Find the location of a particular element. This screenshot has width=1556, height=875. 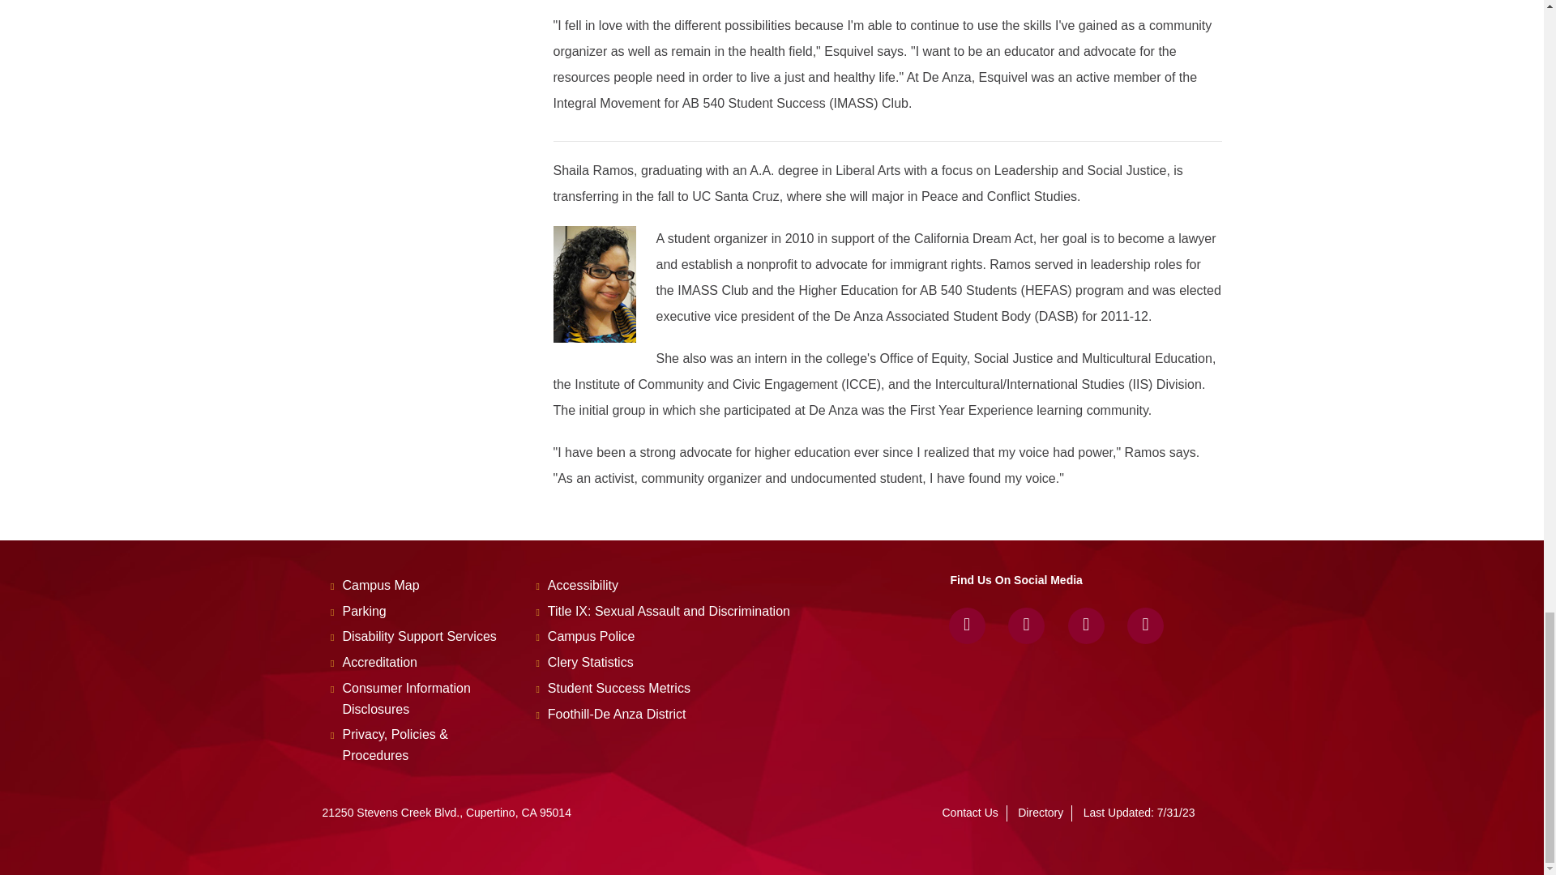

Youtube is located at coordinates (1145, 625).